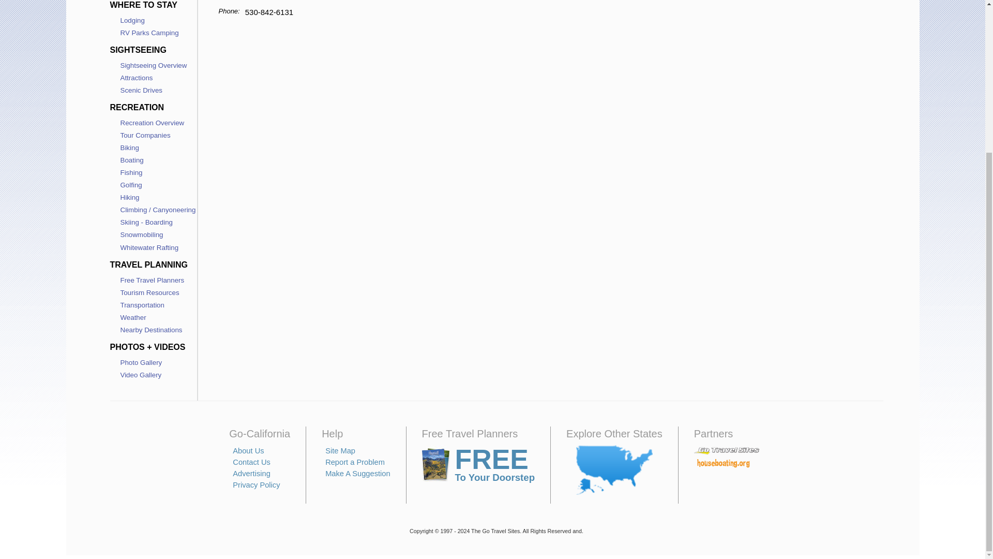 Image resolution: width=993 pixels, height=559 pixels. Describe the element at coordinates (340, 450) in the screenshot. I see `A record of major sections of this website.` at that location.